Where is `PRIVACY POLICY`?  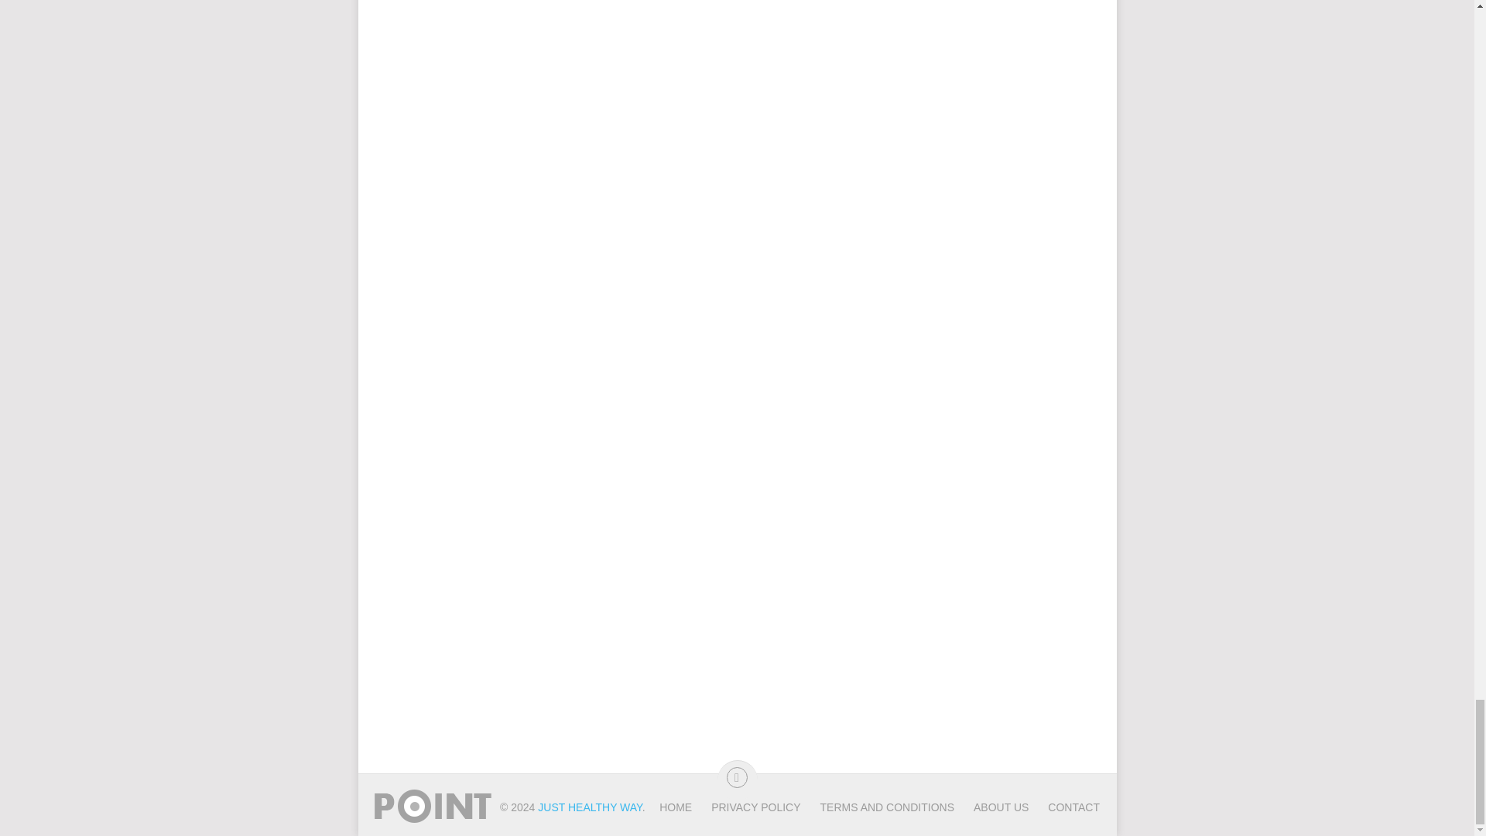
PRIVACY POLICY is located at coordinates (746, 807).